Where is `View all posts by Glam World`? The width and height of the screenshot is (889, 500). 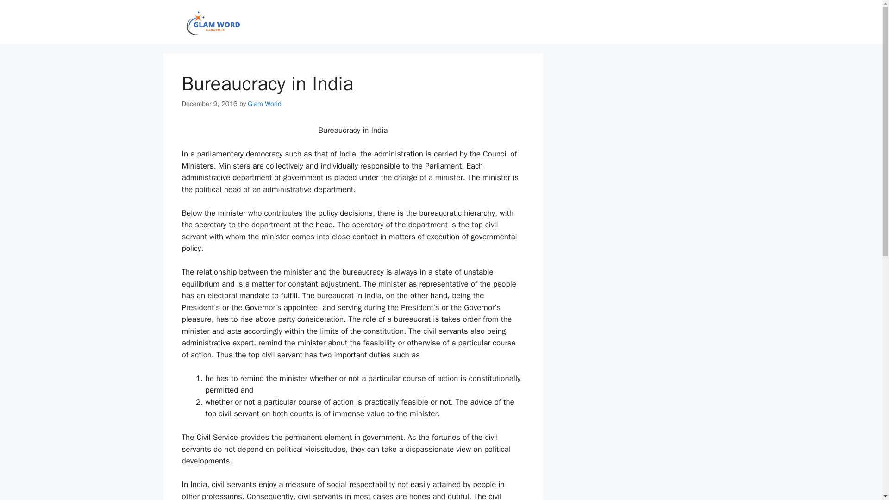 View all posts by Glam World is located at coordinates (264, 104).